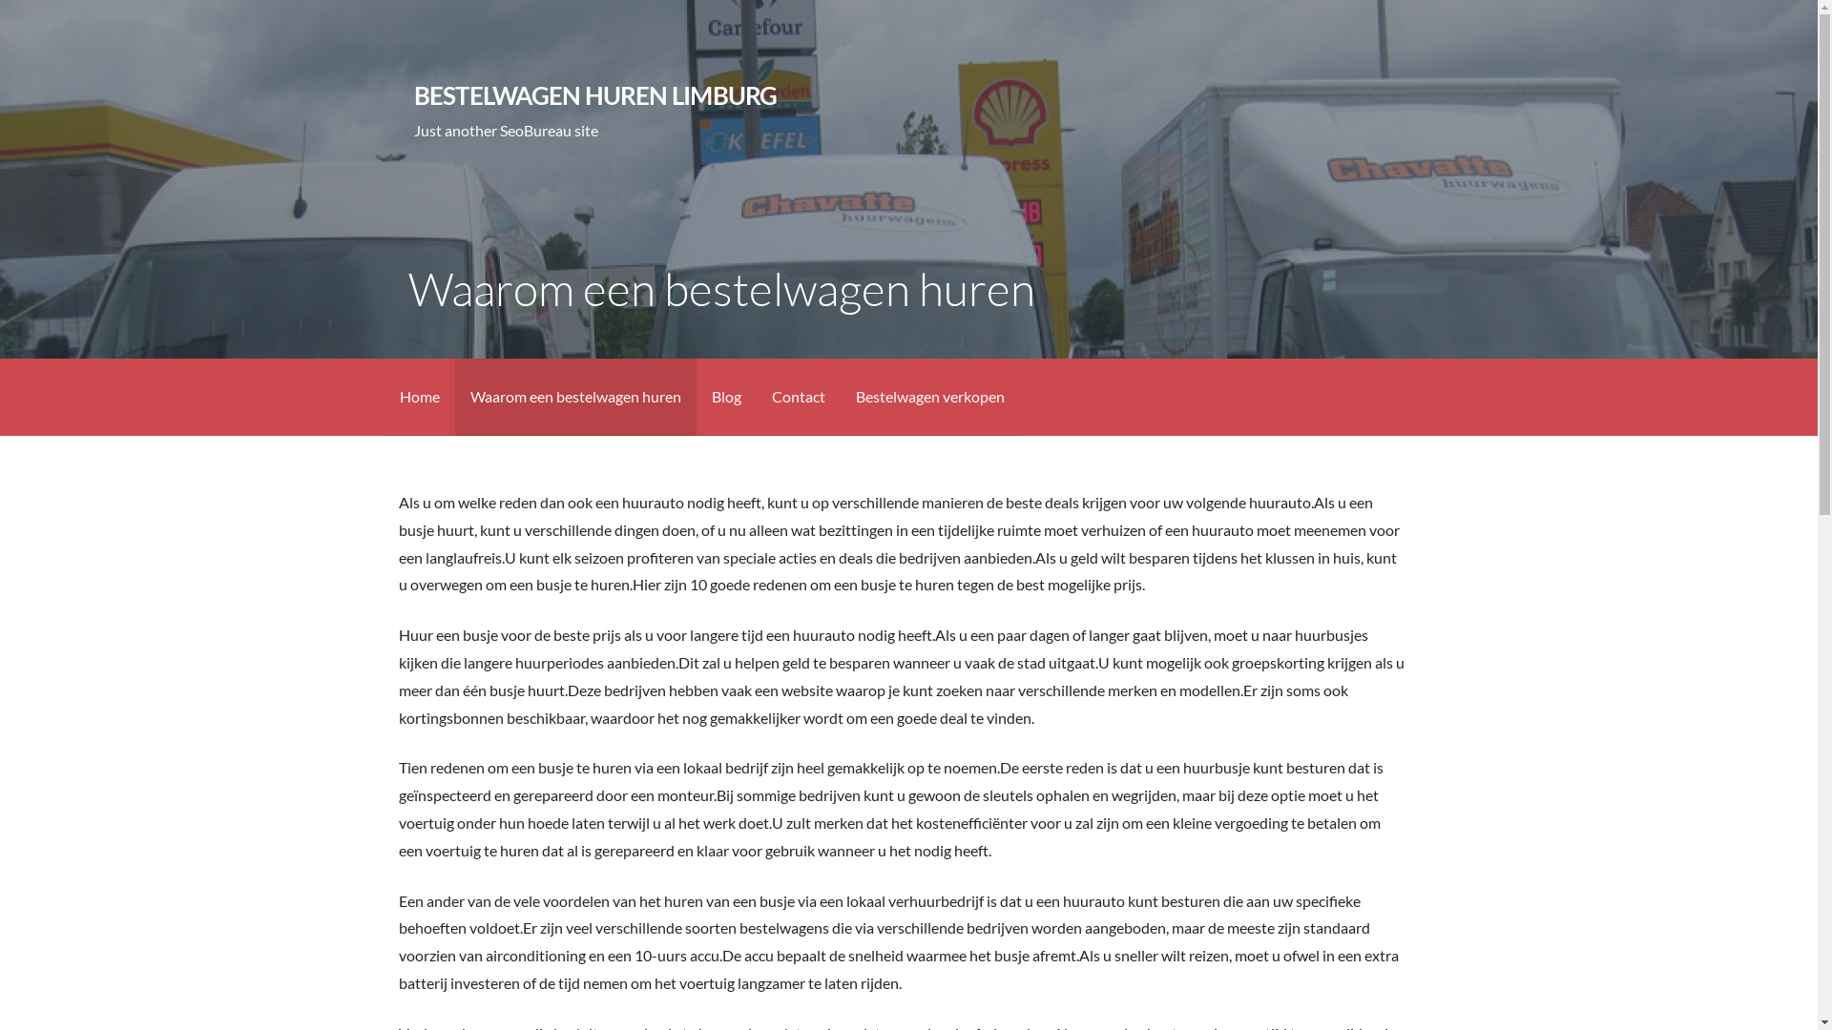 The height and width of the screenshot is (1030, 1832). I want to click on Bestelwagen verkopen, so click(929, 397).